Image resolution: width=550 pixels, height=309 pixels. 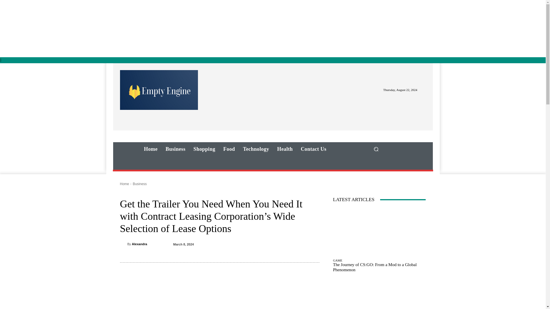 I want to click on Home, so click(x=124, y=184).